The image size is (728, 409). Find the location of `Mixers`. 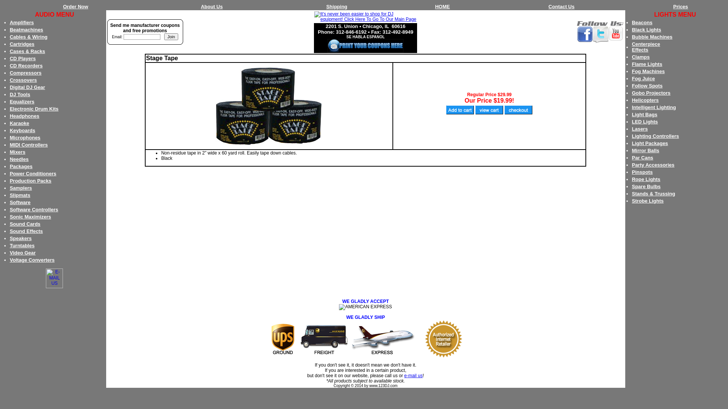

Mixers is located at coordinates (17, 152).